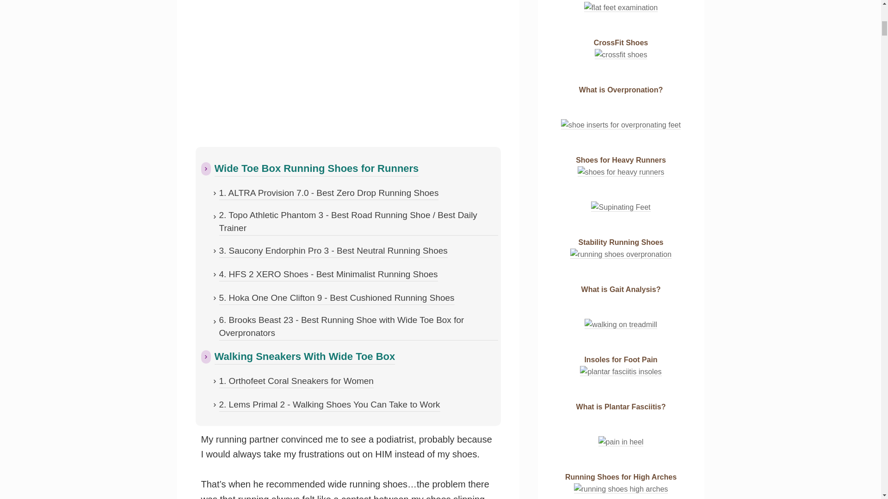 The image size is (888, 499). Describe the element at coordinates (317, 168) in the screenshot. I see `Wide Toe Box Running Shoes for Runners` at that location.